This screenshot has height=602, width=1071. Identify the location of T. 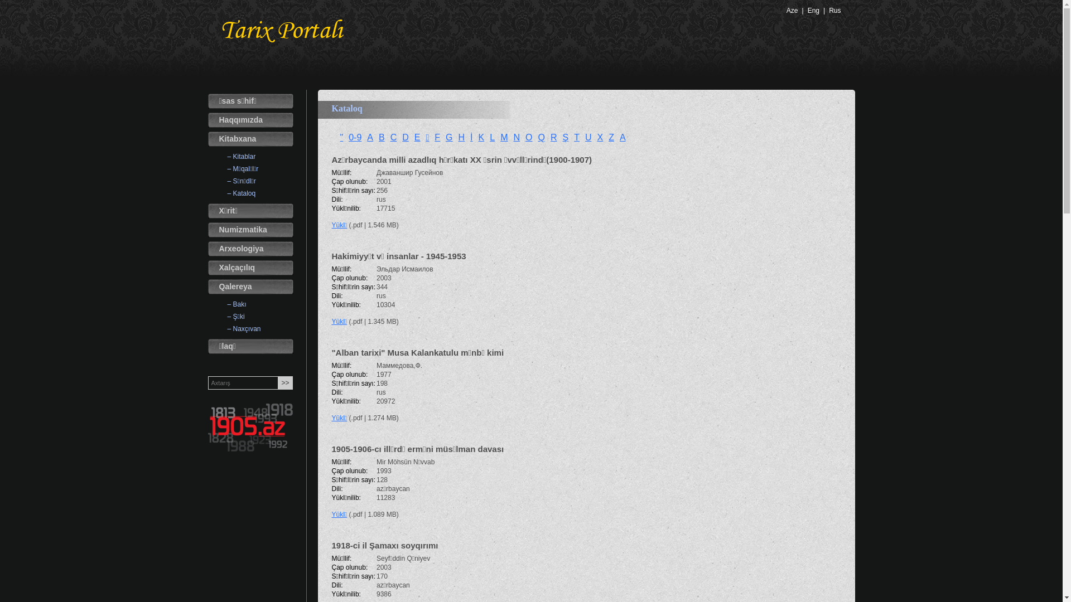
(577, 137).